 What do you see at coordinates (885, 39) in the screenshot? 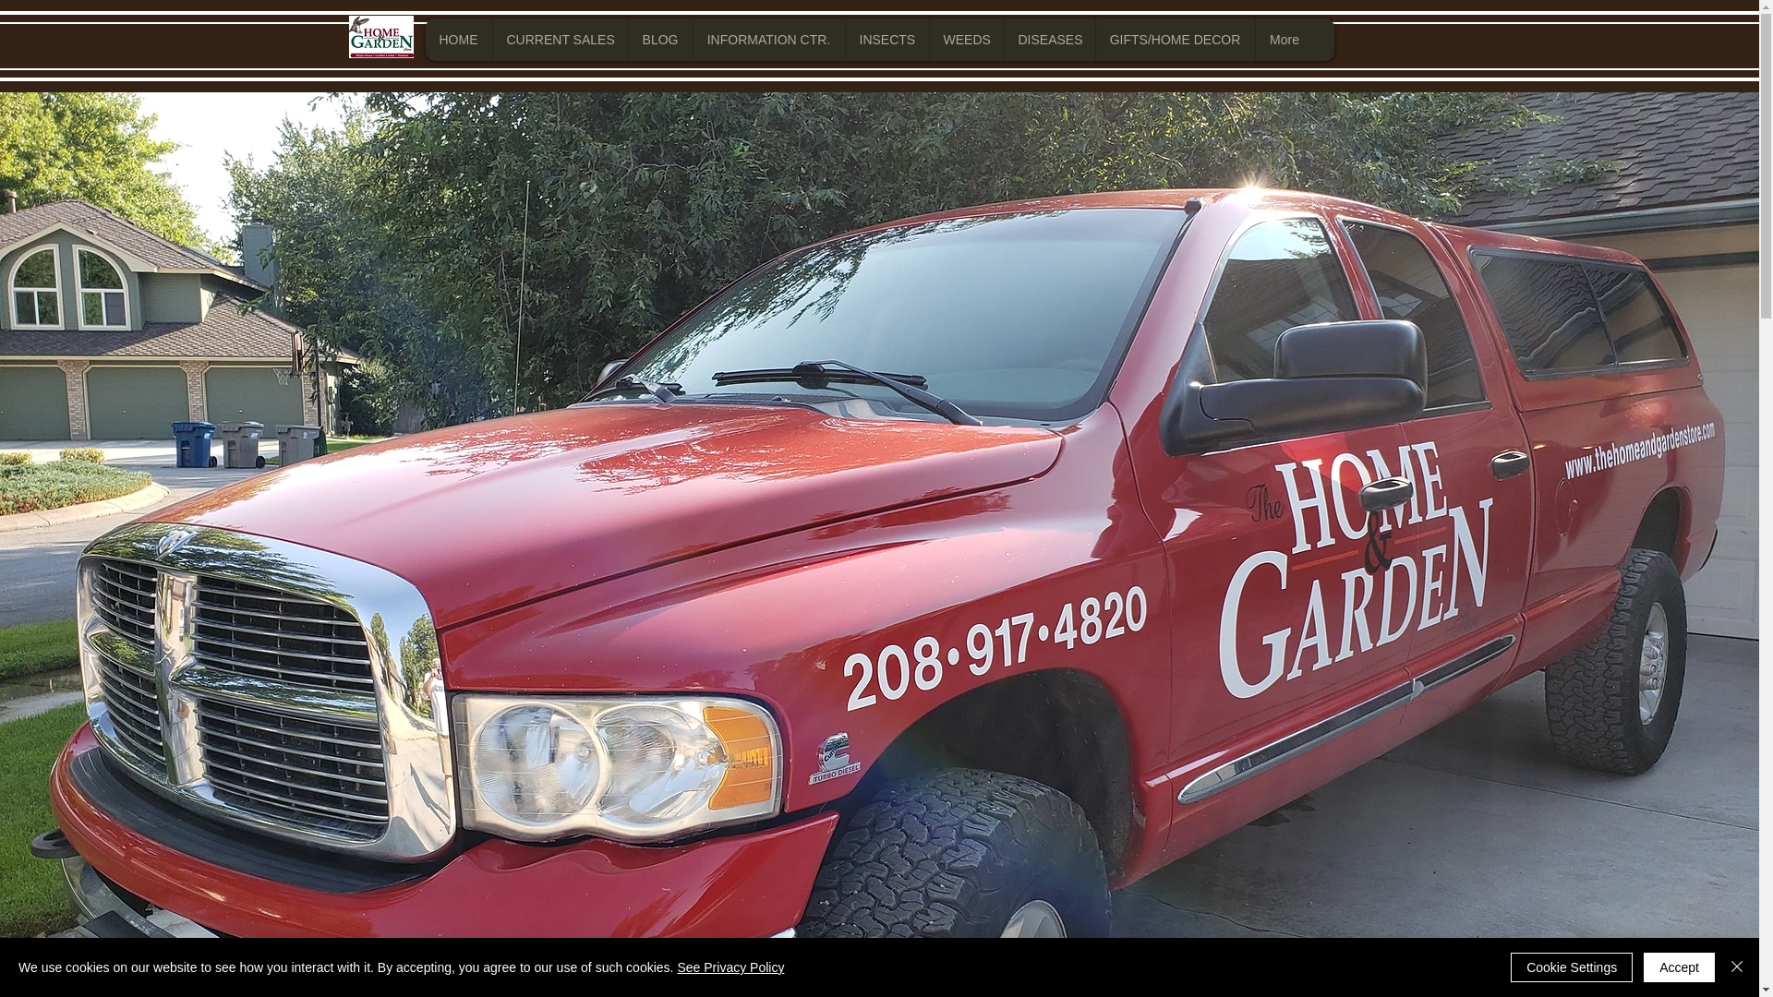
I see `INSECTS` at bounding box center [885, 39].